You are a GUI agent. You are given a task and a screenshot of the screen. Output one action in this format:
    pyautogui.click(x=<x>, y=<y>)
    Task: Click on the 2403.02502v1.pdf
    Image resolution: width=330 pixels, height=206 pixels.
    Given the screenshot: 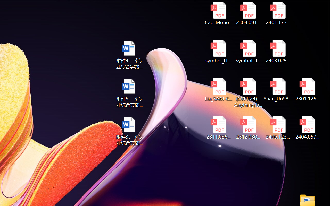 What is the action you would take?
    pyautogui.click(x=278, y=51)
    